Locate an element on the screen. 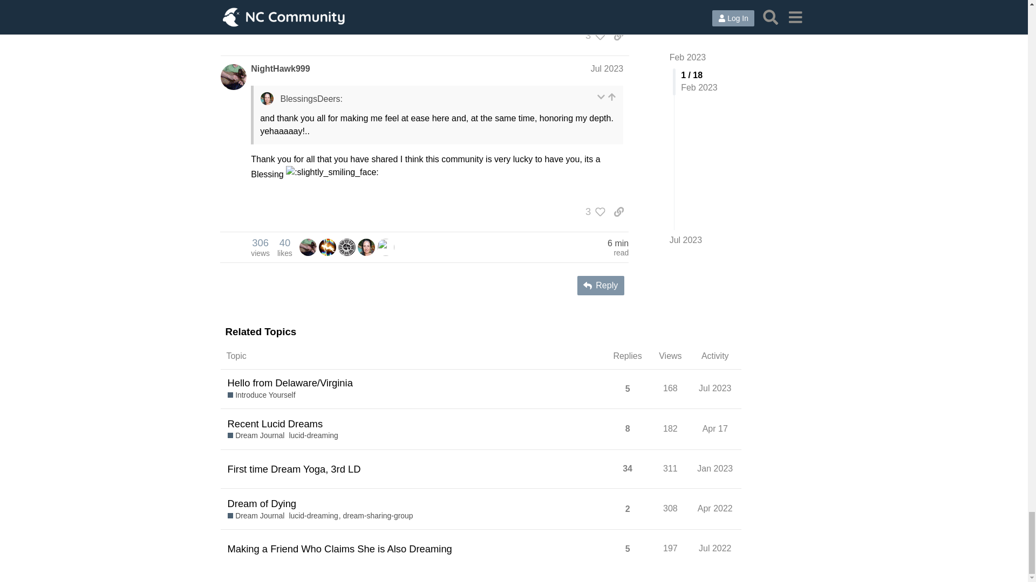 The height and width of the screenshot is (582, 1036). Amy Rittenhouse is located at coordinates (260, 247).